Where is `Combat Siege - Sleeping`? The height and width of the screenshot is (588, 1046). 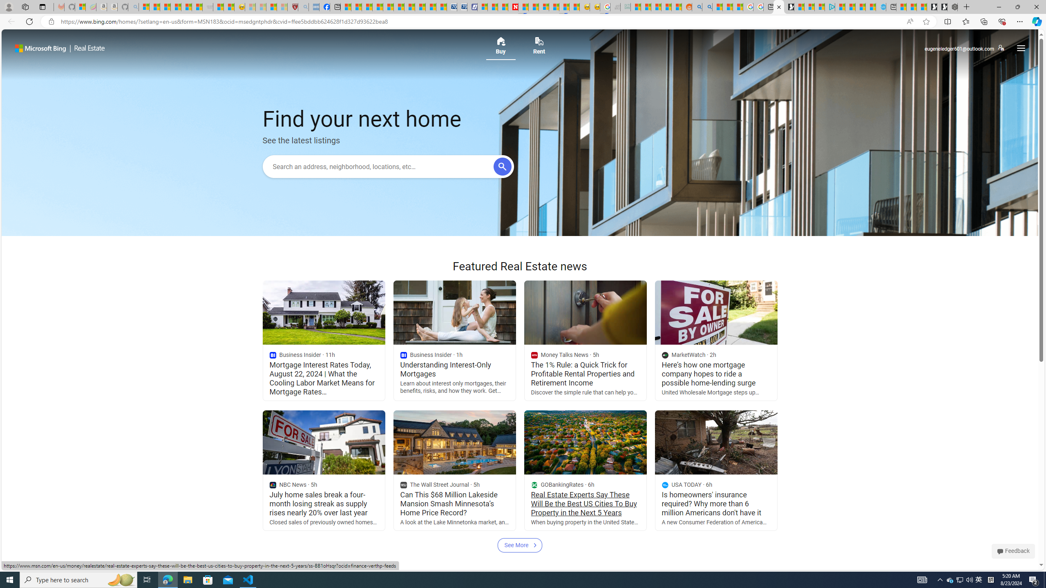 Combat Siege - Sleeping is located at coordinates (208, 7).